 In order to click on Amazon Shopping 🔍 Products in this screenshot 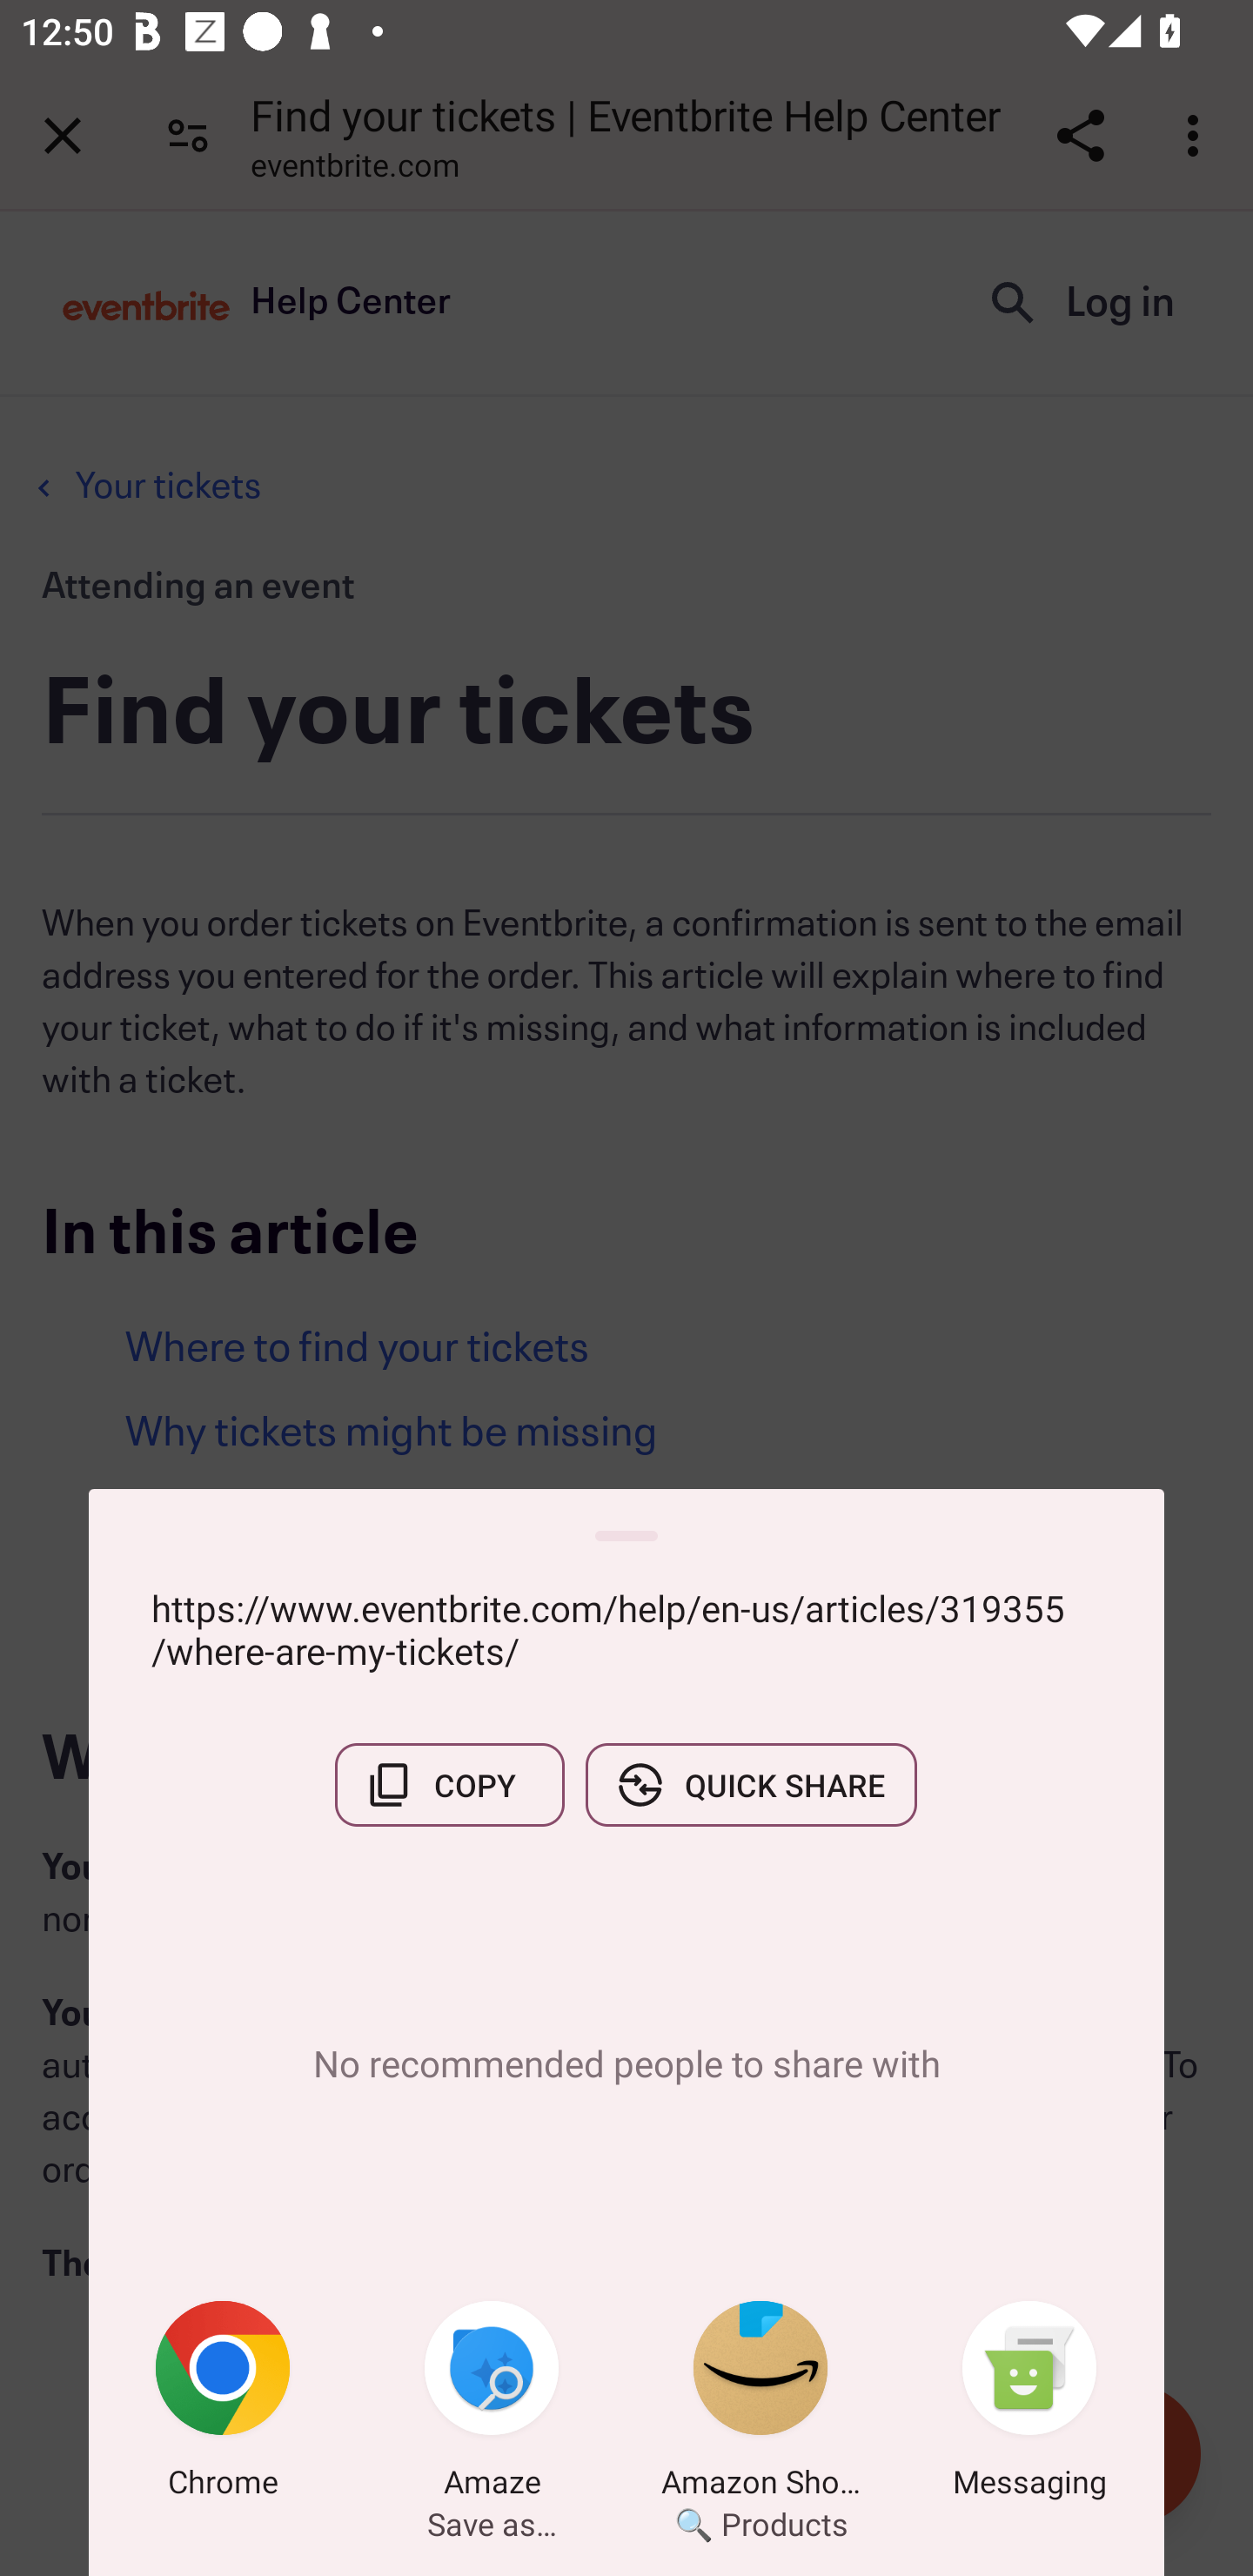, I will do `click(761, 2405)`.